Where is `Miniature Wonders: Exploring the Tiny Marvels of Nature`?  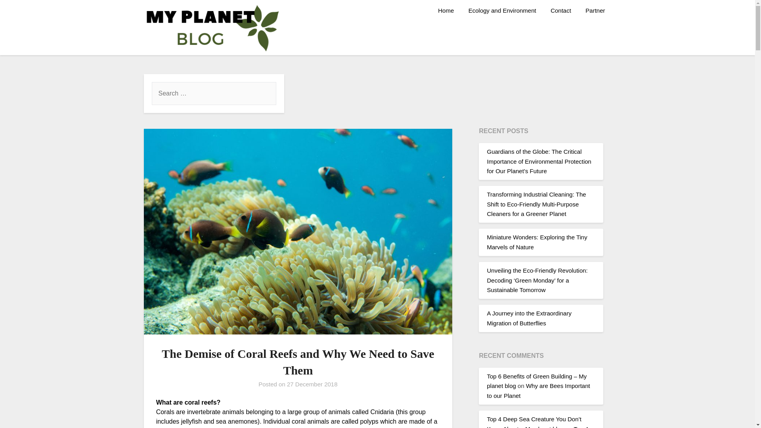
Miniature Wonders: Exploring the Tiny Marvels of Nature is located at coordinates (537, 242).